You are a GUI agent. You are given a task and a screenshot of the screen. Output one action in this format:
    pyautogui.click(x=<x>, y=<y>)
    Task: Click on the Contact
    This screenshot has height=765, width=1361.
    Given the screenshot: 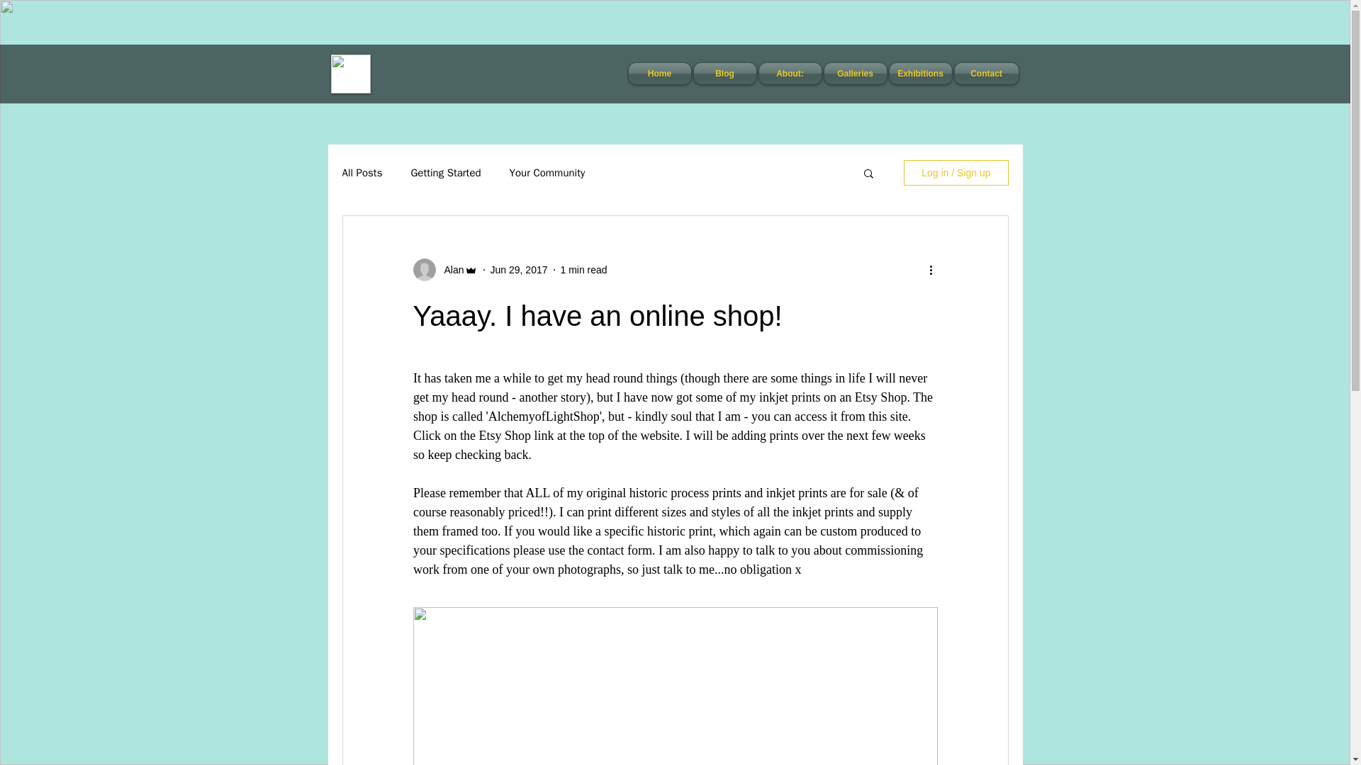 What is the action you would take?
    pyautogui.click(x=985, y=73)
    